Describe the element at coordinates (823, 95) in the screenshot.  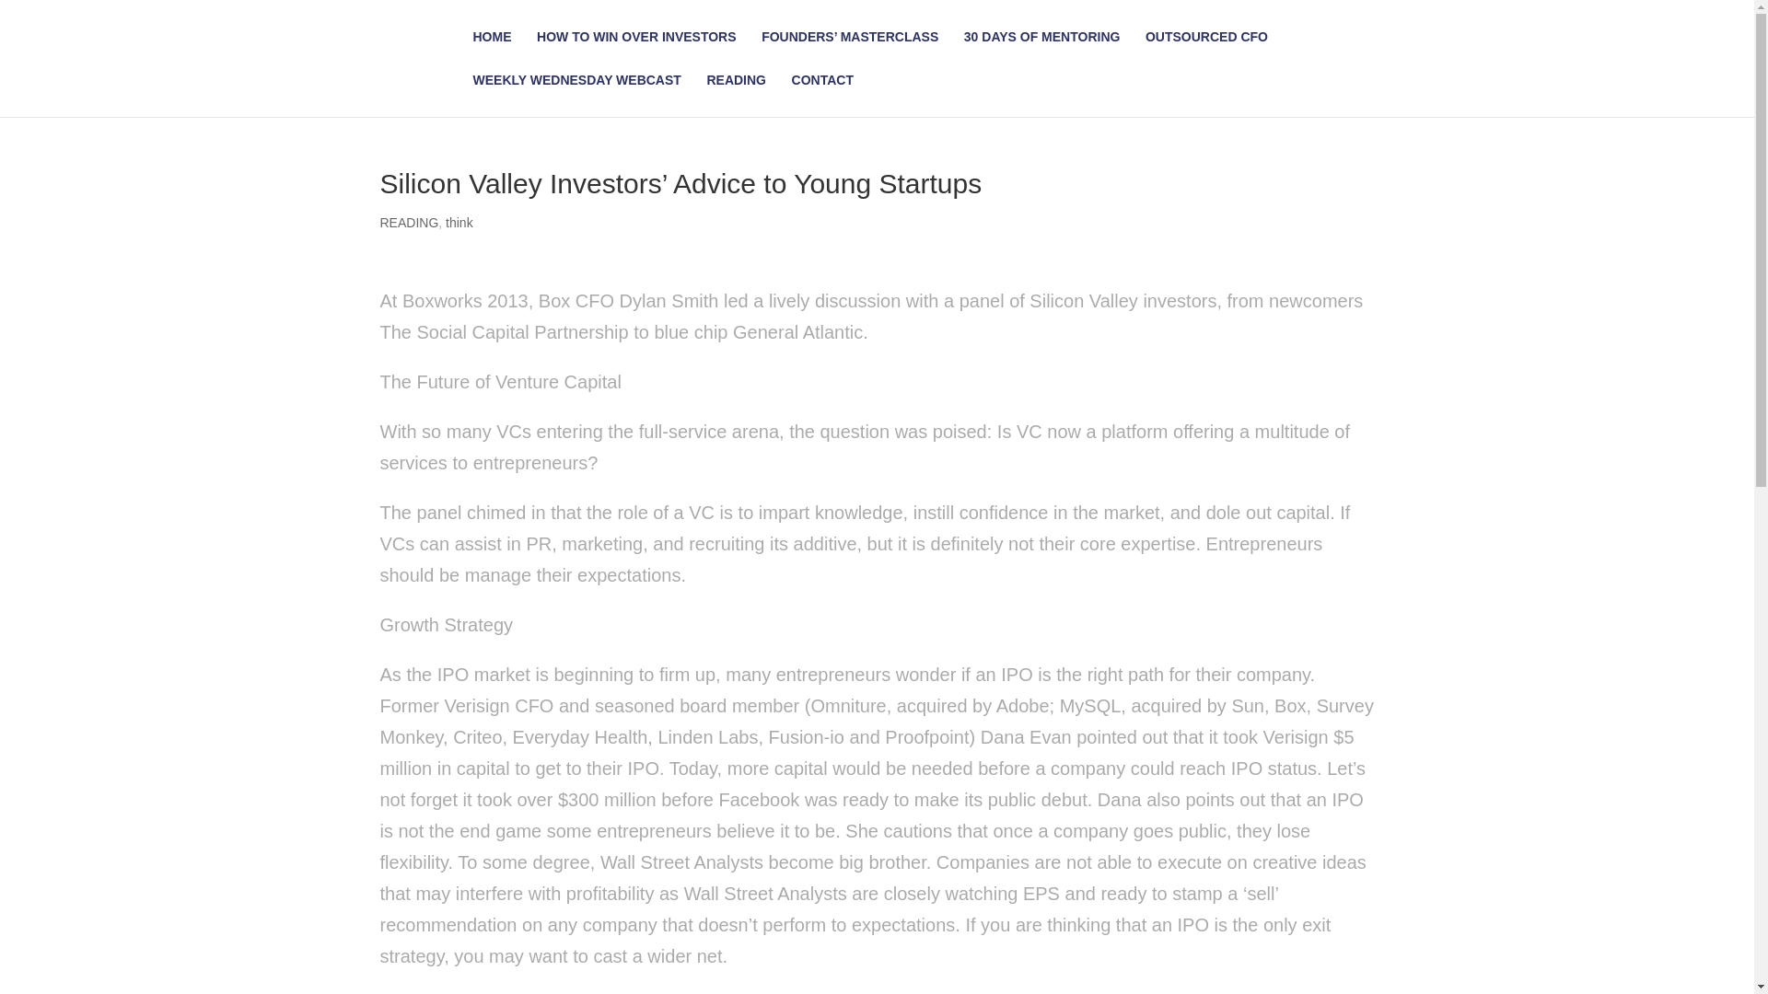
I see `CONTACT` at that location.